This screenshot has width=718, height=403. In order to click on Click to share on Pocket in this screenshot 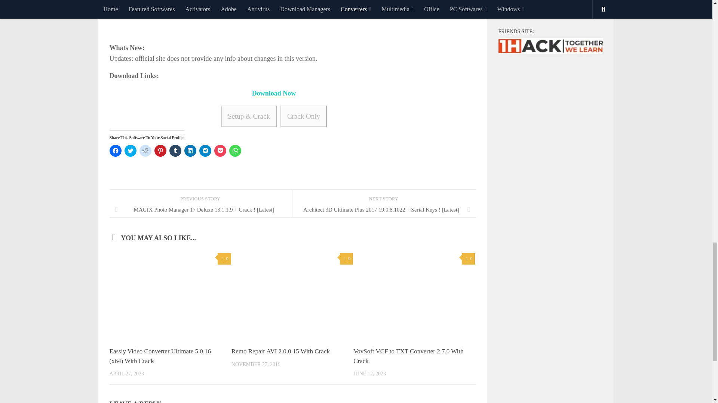, I will do `click(220, 151)`.